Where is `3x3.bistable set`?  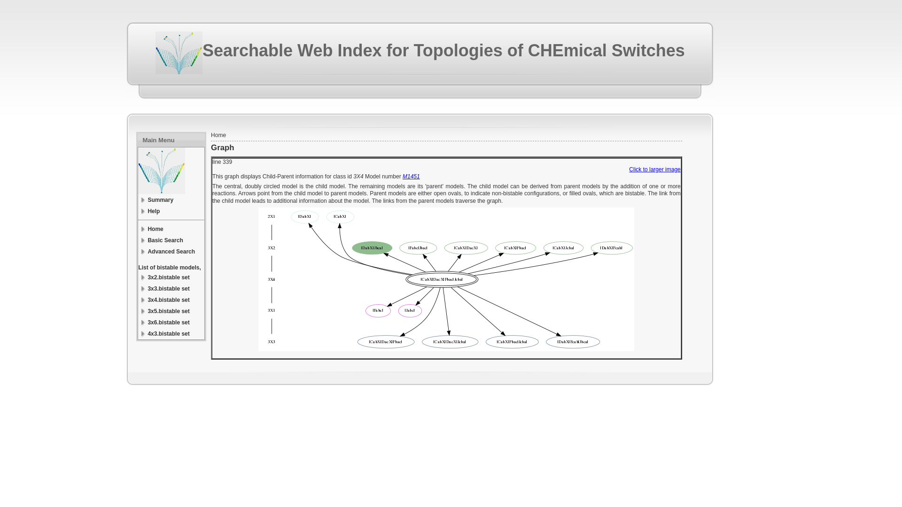
3x3.bistable set is located at coordinates (171, 288).